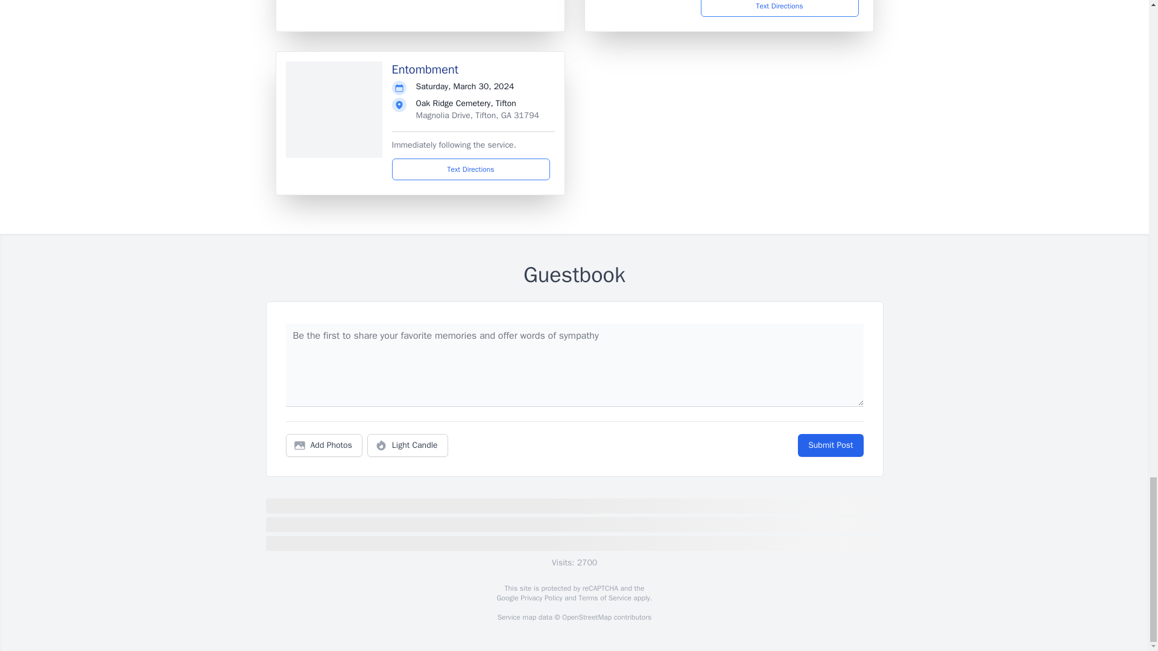 The image size is (1158, 651). What do you see at coordinates (478, 115) in the screenshot?
I see `Magnolia Drive, Tifton, GA 31794` at bounding box center [478, 115].